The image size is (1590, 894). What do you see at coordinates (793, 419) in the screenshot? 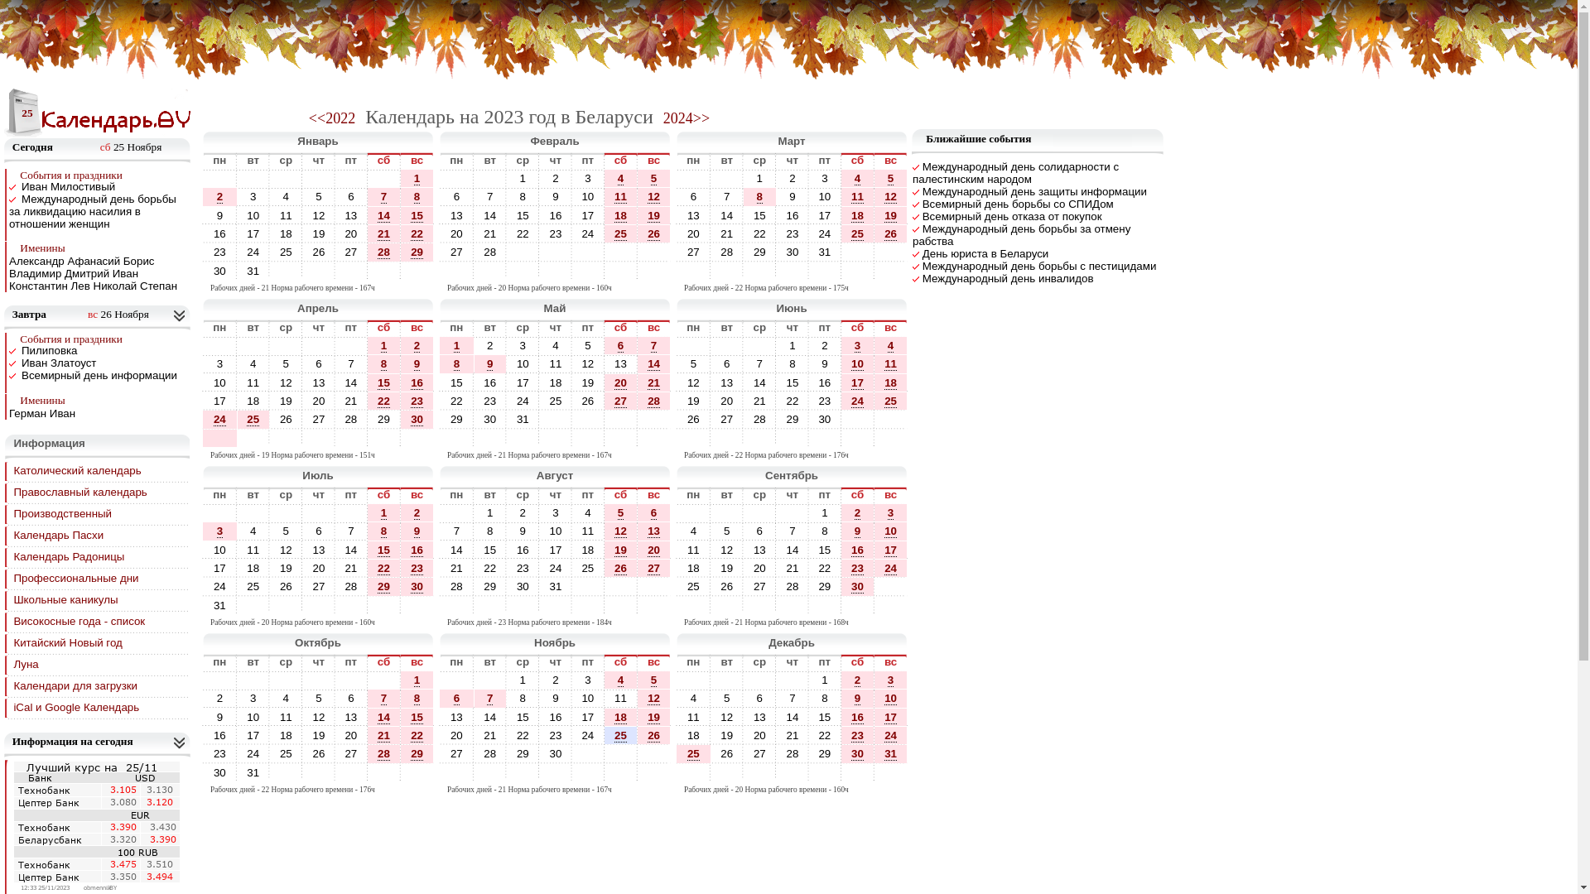
I see `29` at bounding box center [793, 419].